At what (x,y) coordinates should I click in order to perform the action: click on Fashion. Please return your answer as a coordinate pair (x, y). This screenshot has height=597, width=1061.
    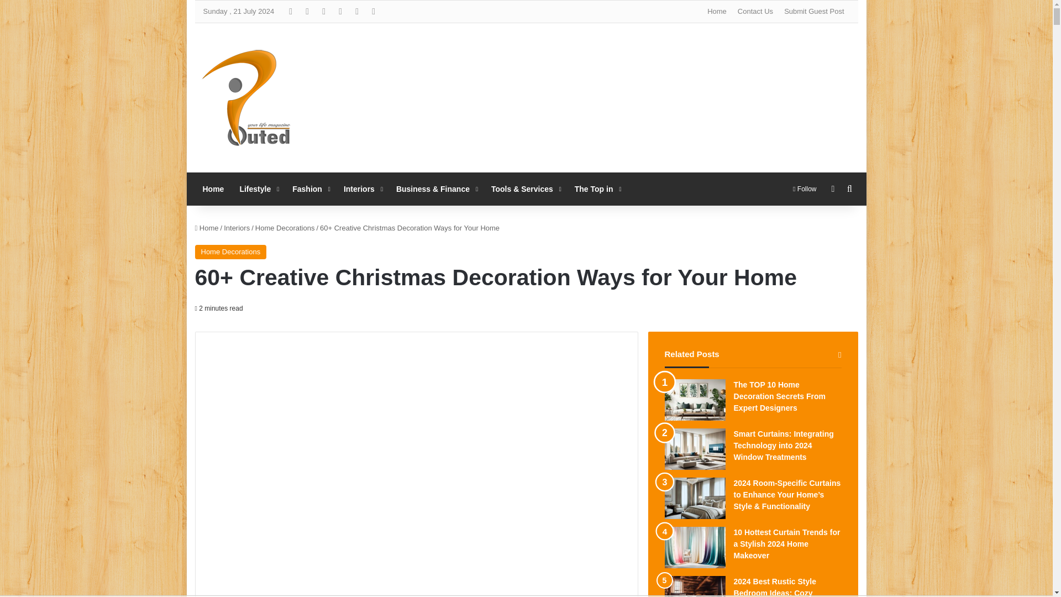
    Looking at the image, I should click on (310, 189).